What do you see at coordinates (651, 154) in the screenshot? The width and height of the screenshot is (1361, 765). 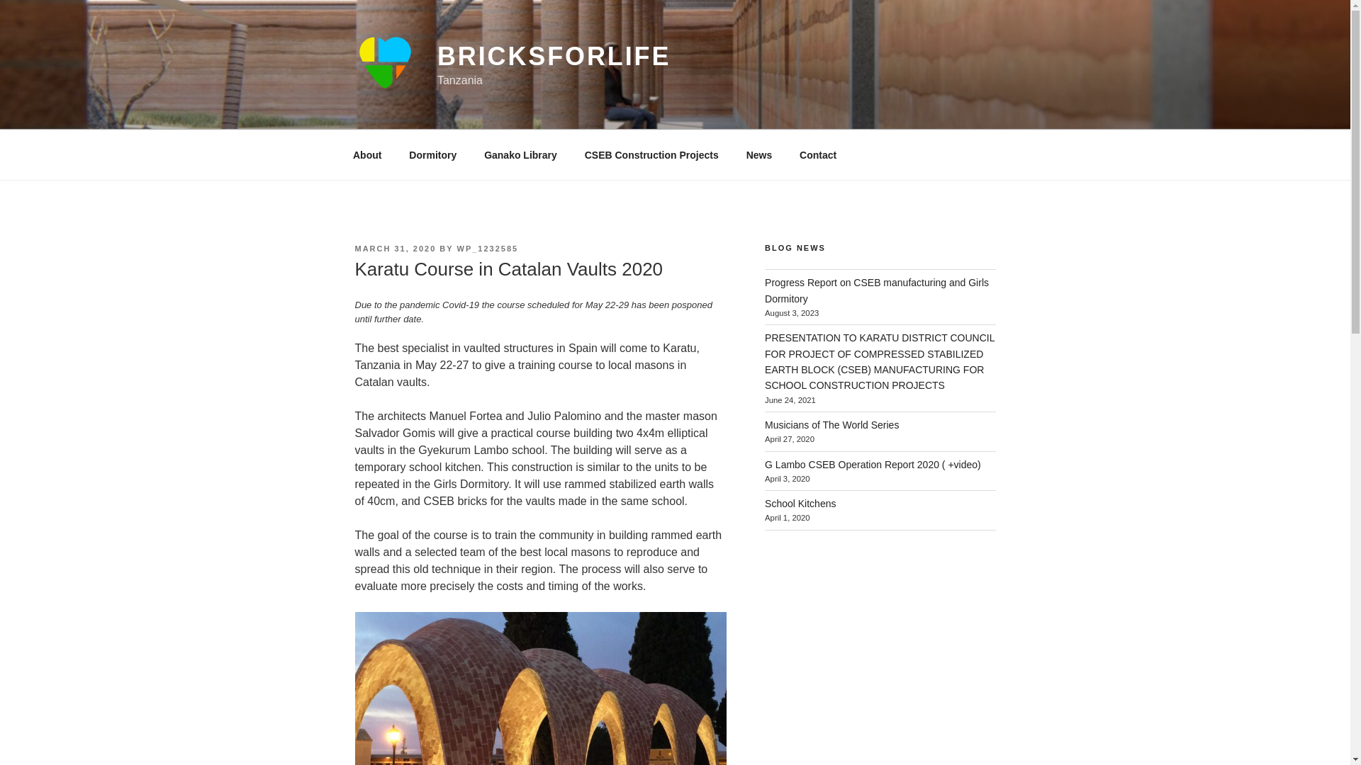 I see `CSEB Construction Projects` at bounding box center [651, 154].